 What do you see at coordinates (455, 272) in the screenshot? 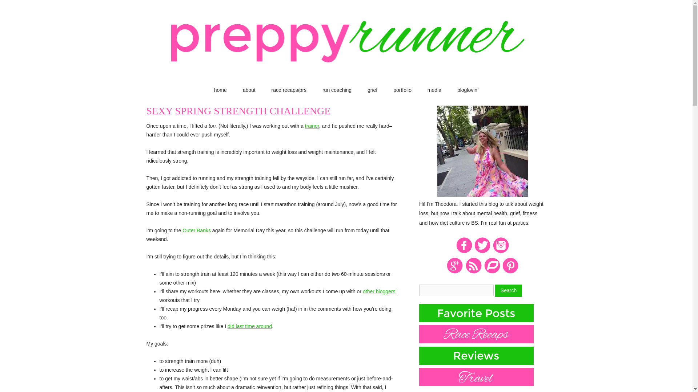
I see `Google Plus` at bounding box center [455, 272].